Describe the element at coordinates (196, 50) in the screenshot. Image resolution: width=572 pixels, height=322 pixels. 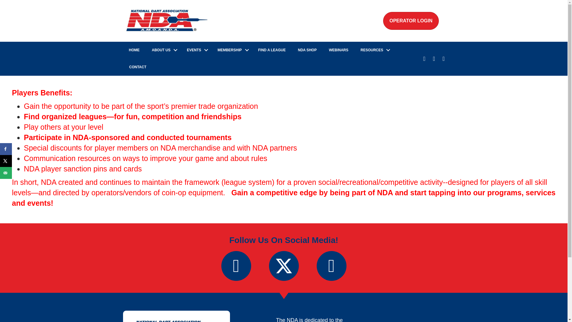
I see `EVENTS` at that location.